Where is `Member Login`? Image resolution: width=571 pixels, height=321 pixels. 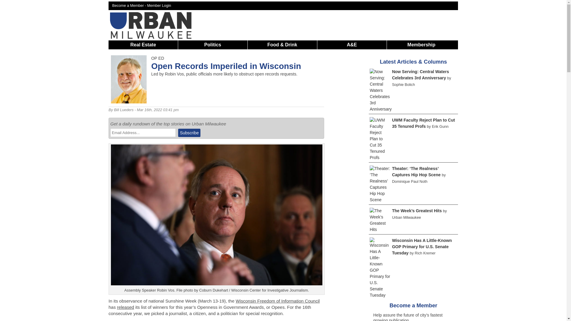 Member Login is located at coordinates (159, 5).